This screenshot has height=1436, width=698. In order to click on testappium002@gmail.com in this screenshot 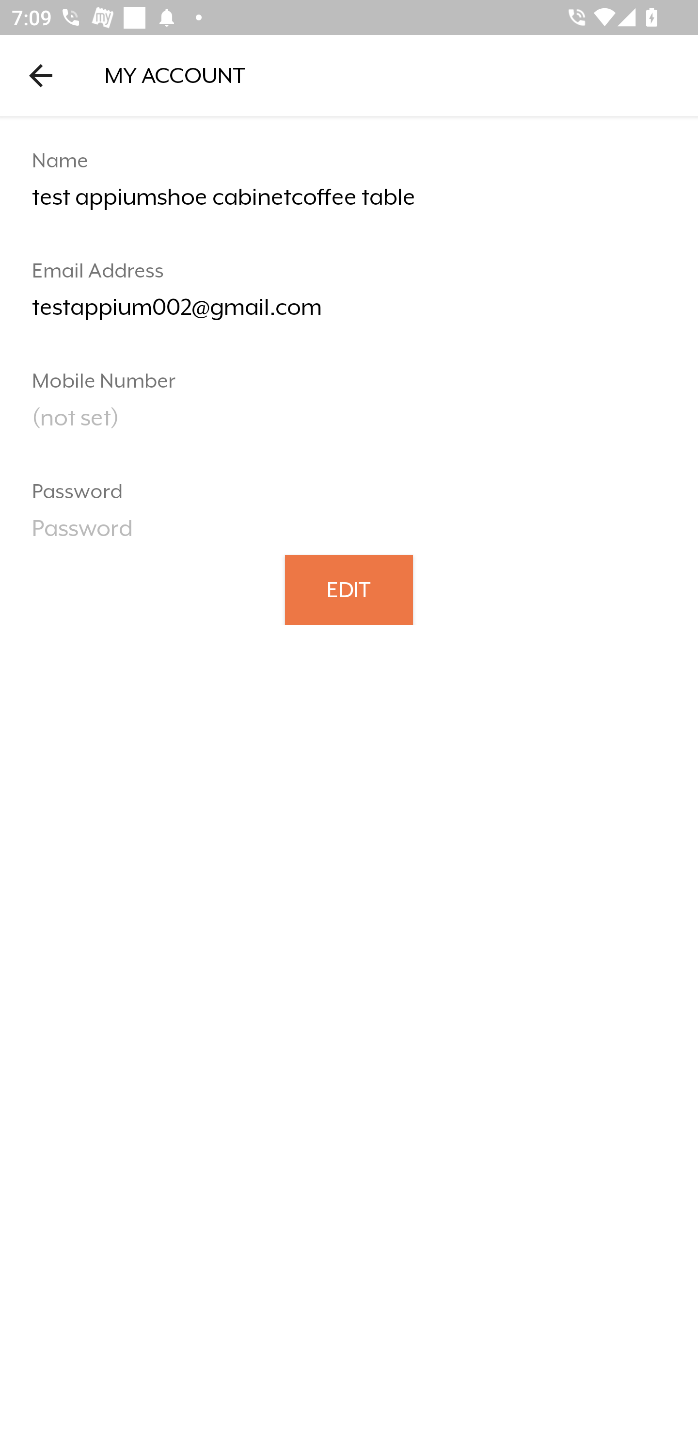, I will do `click(349, 313)`.